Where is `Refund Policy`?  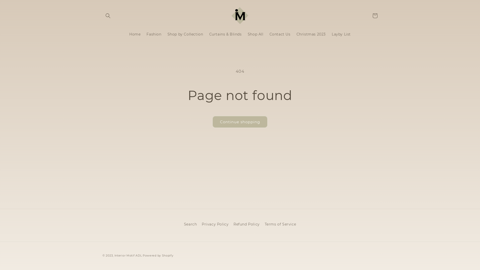 Refund Policy is located at coordinates (246, 224).